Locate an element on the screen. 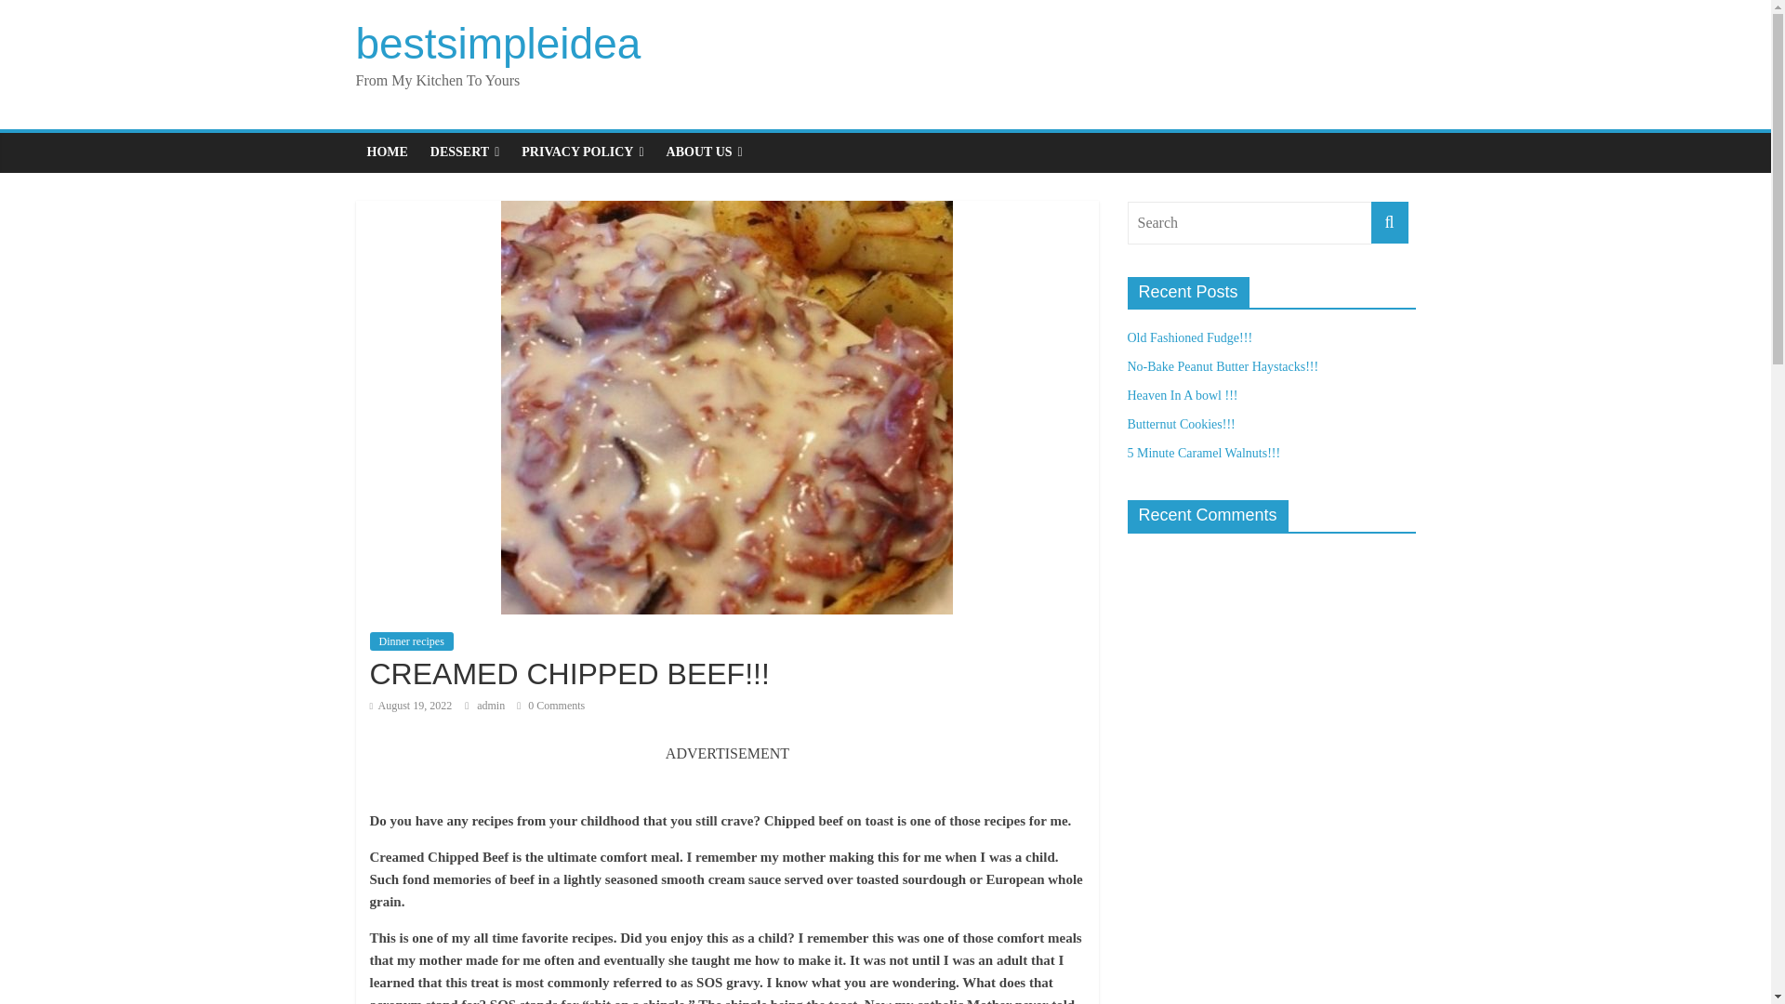 This screenshot has height=1004, width=1785. admin is located at coordinates (491, 705).